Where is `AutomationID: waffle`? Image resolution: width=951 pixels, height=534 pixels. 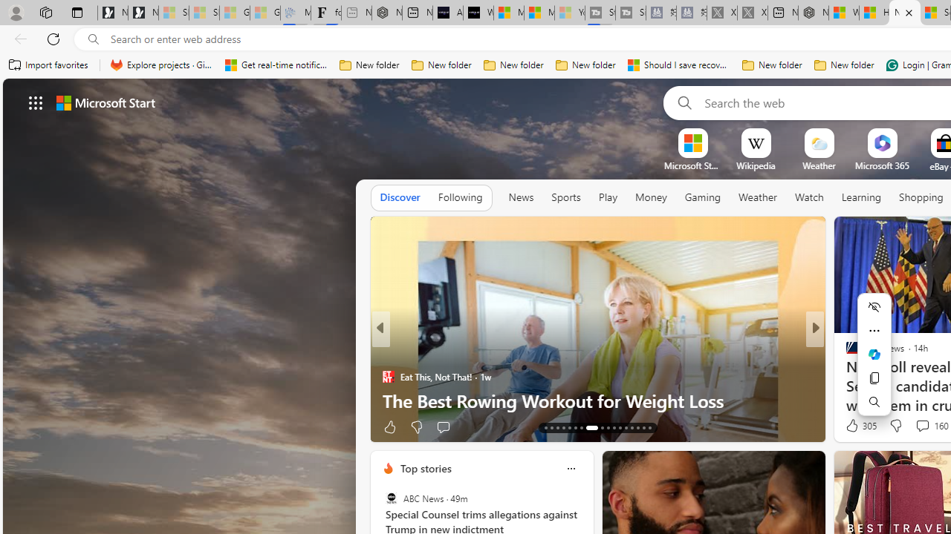
AutomationID: waffle is located at coordinates (36, 102).